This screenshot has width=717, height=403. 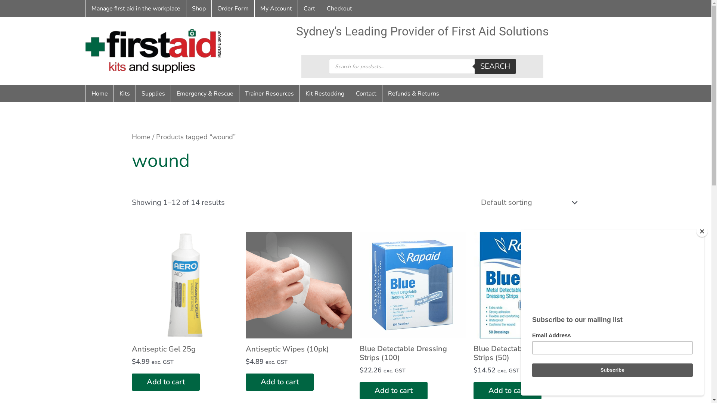 I want to click on Add to cart, so click(x=393, y=391).